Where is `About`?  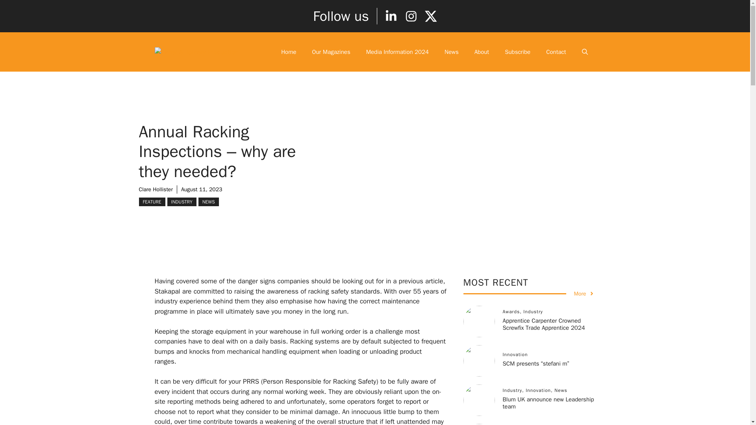
About is located at coordinates (481, 52).